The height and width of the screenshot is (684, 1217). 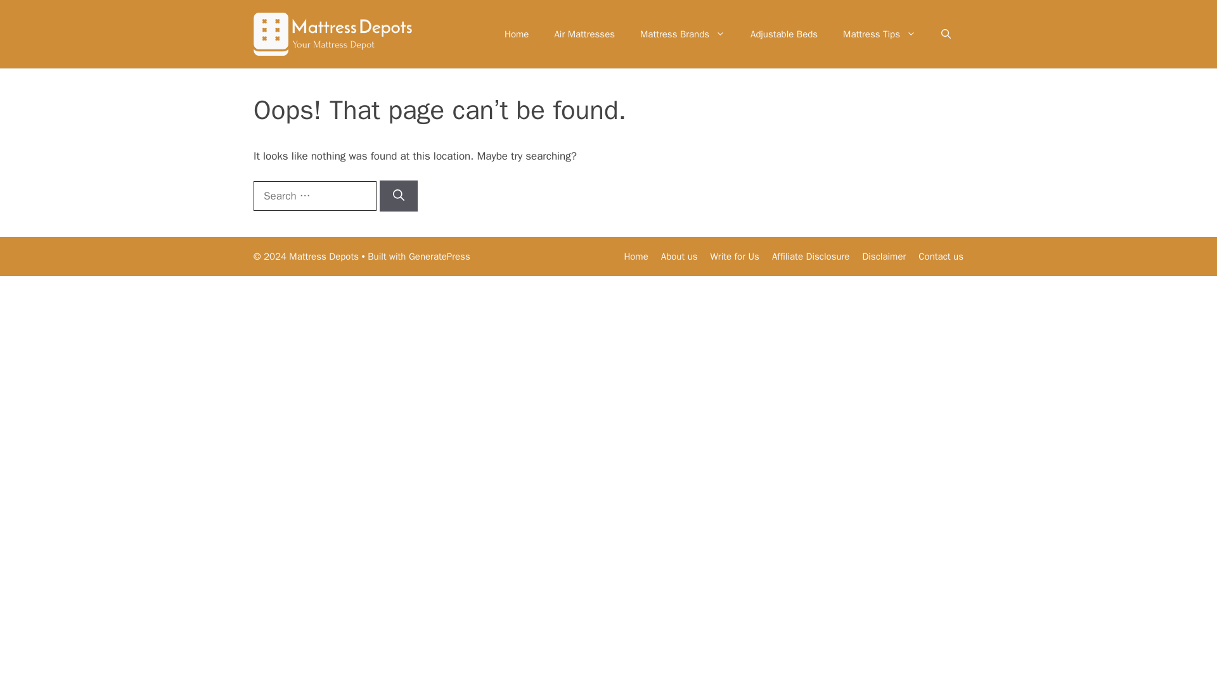 I want to click on GeneratePress, so click(x=439, y=256).